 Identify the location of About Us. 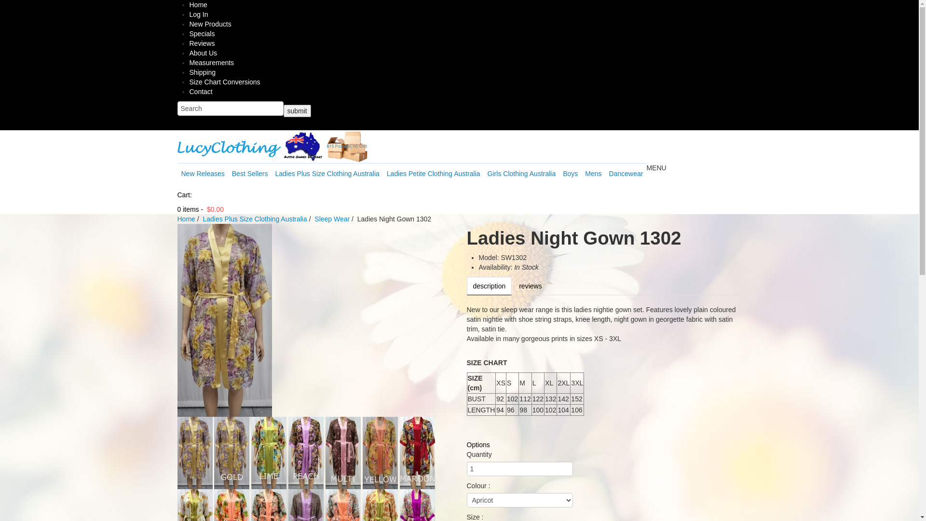
(203, 53).